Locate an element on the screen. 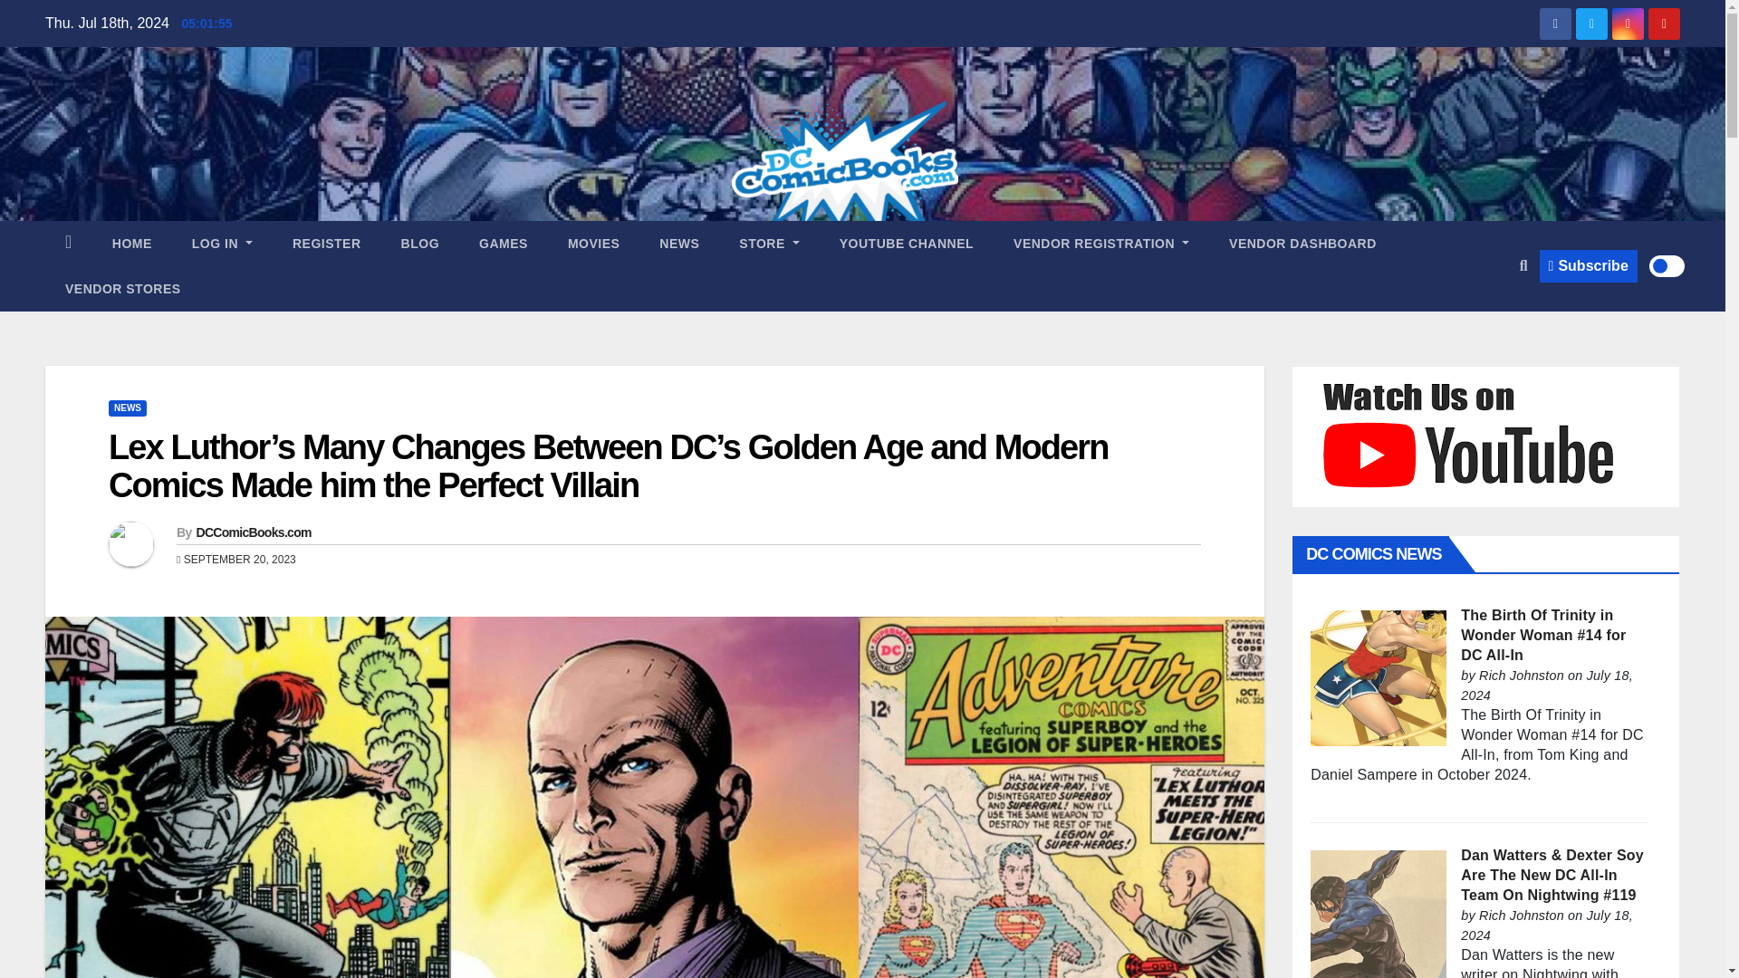  VENDOR STORES is located at coordinates (123, 288).